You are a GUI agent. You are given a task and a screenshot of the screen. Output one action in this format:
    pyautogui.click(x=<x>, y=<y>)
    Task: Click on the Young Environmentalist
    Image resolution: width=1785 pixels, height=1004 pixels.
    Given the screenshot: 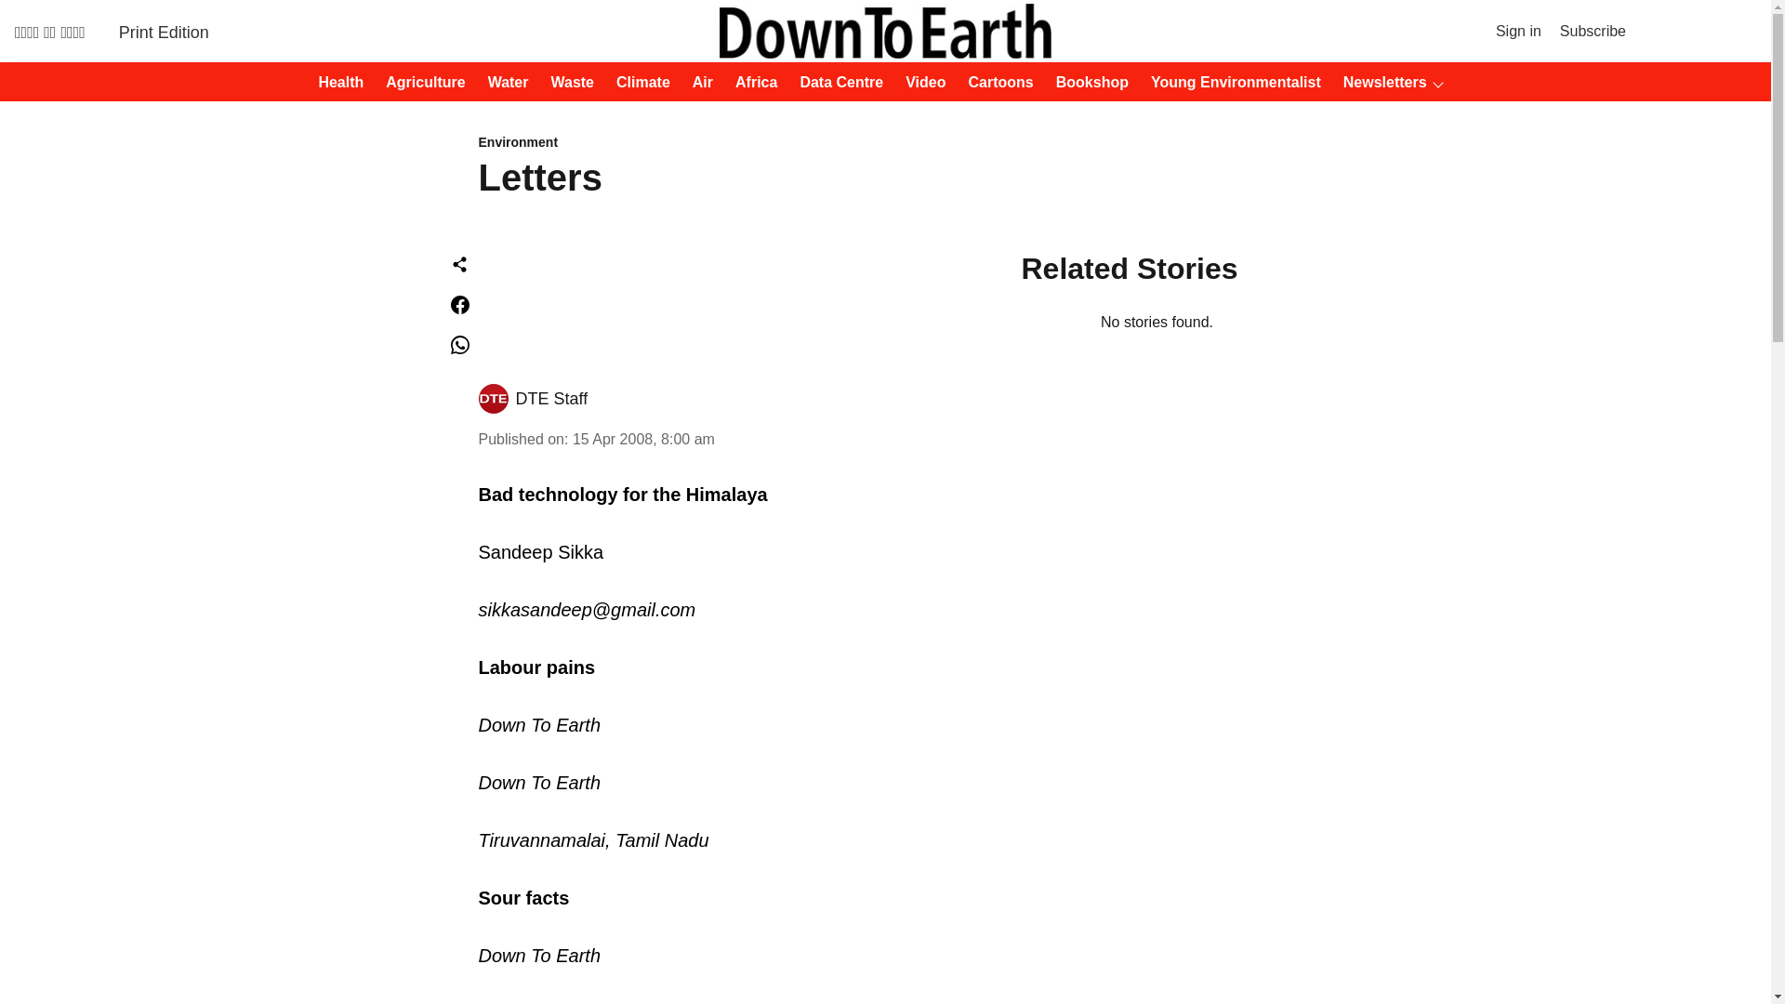 What is the action you would take?
    pyautogui.click(x=1230, y=83)
    